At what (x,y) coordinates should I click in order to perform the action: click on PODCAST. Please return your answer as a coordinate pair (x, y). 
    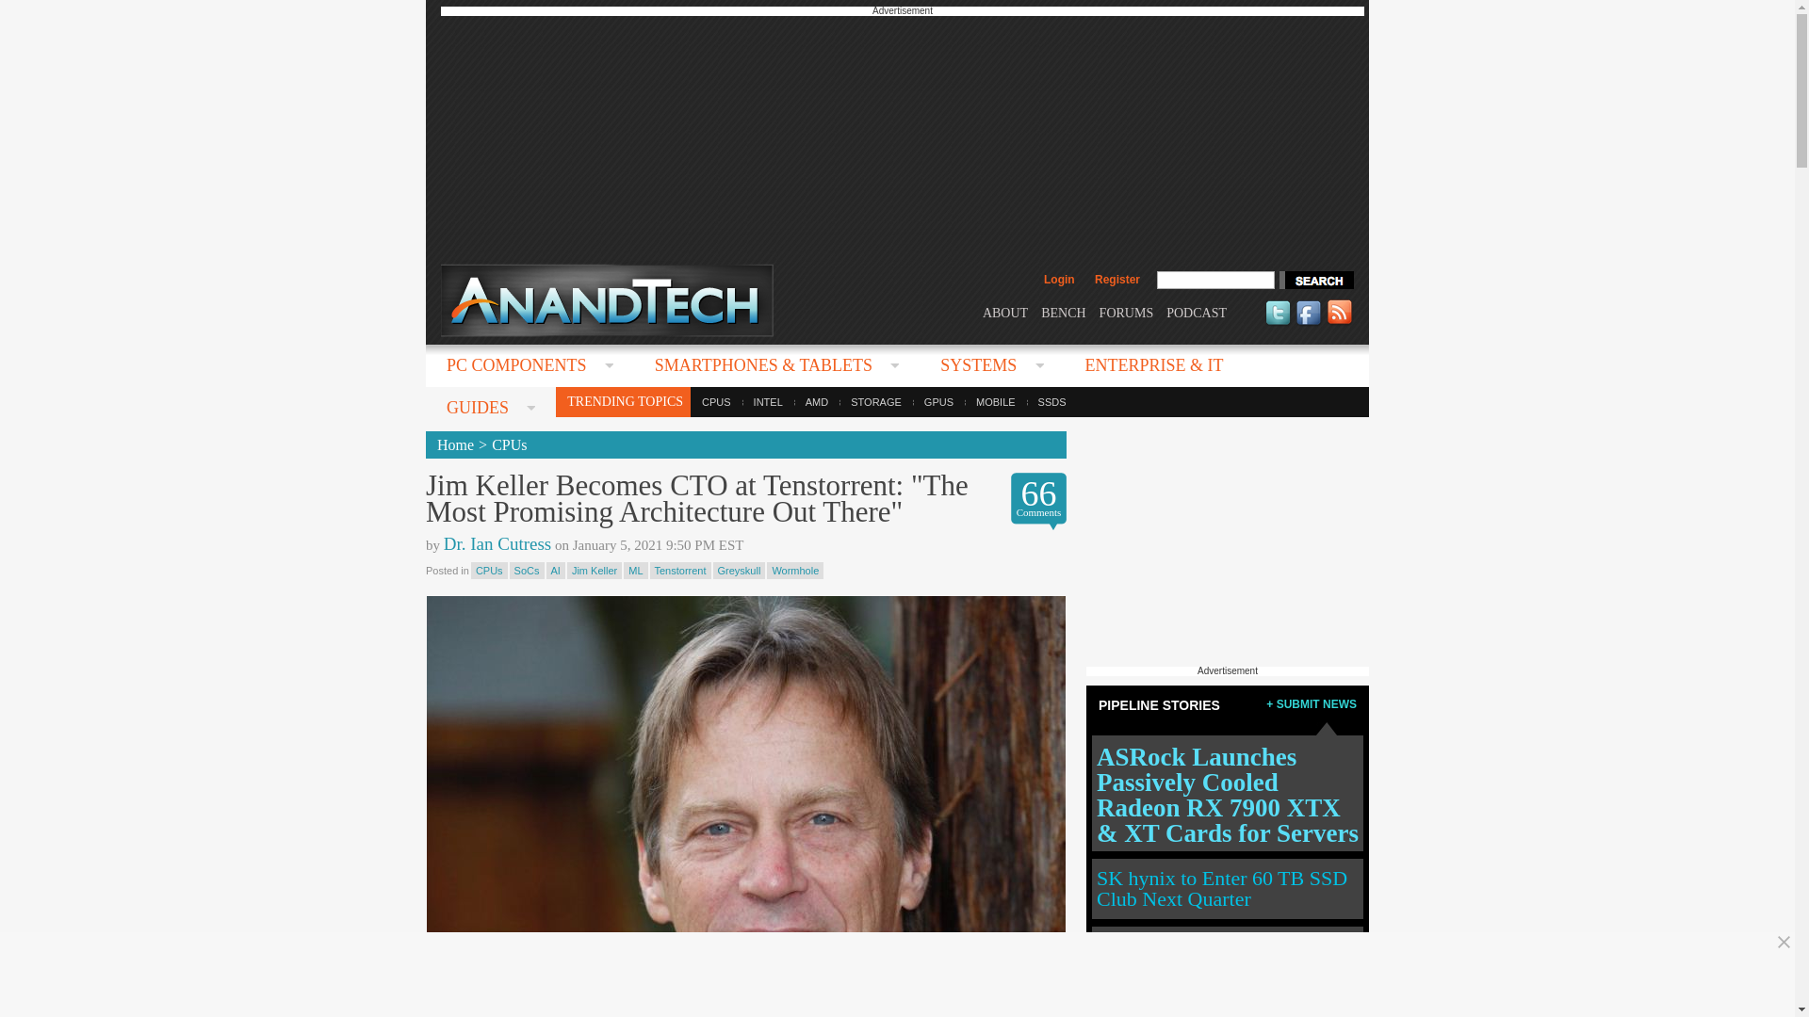
    Looking at the image, I should click on (1197, 313).